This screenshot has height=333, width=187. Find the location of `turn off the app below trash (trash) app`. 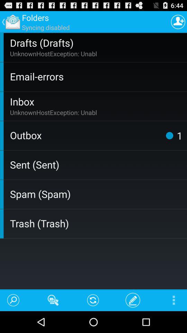

turn off the app below trash (trash) app is located at coordinates (53, 300).